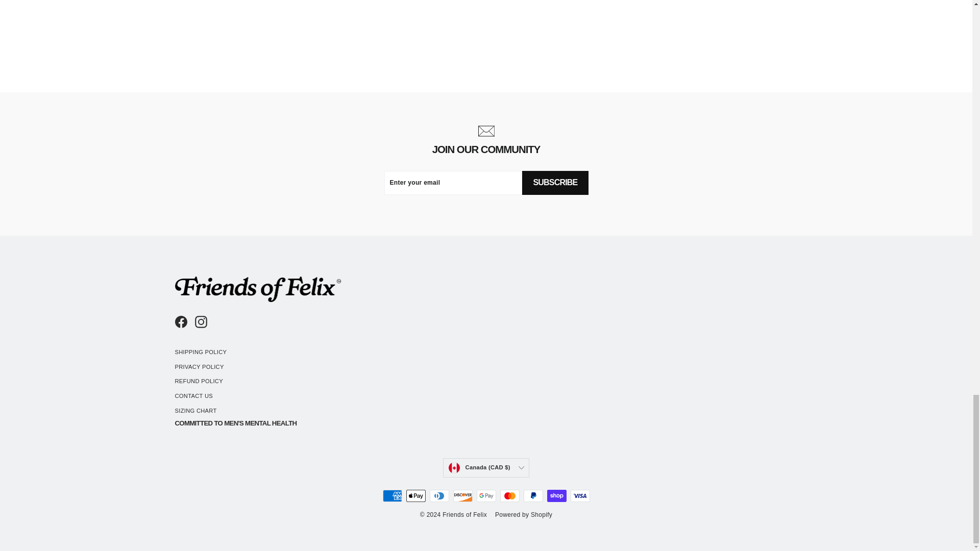  I want to click on Mastercard, so click(509, 496).